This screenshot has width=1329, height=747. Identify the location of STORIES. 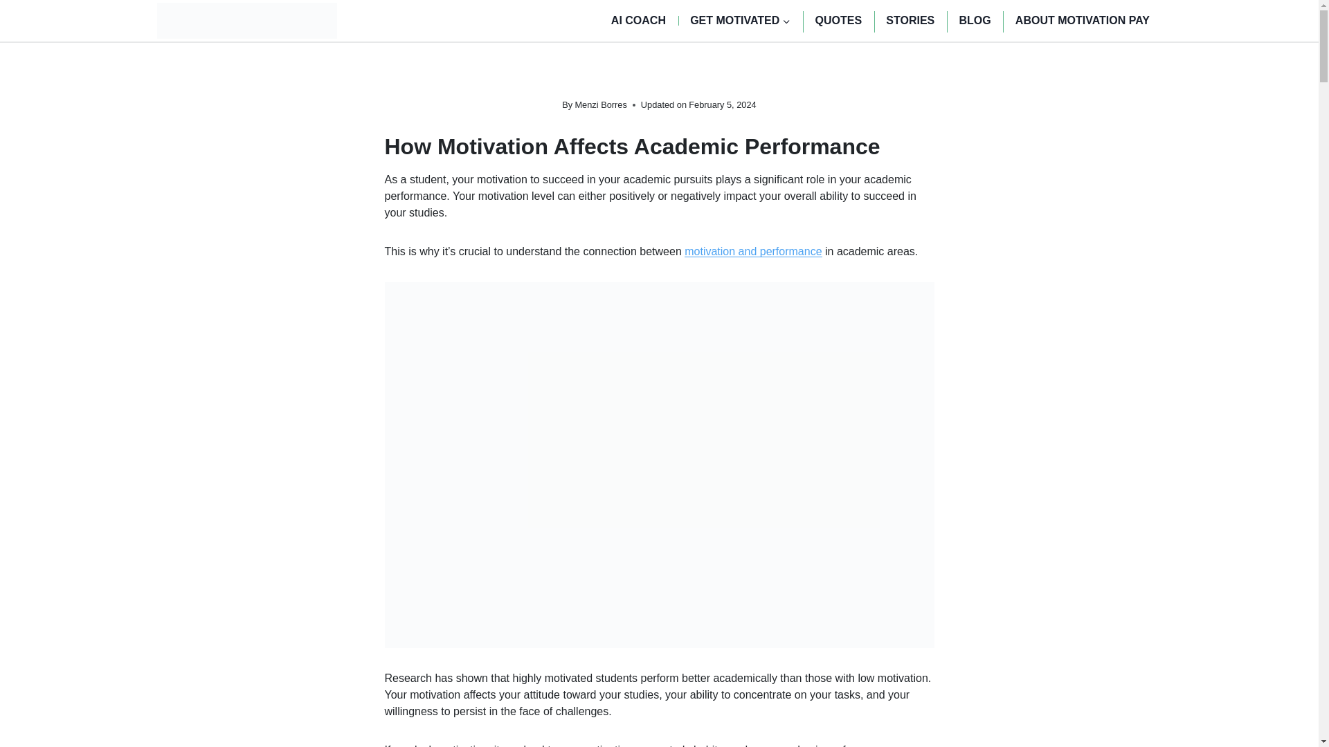
(910, 21).